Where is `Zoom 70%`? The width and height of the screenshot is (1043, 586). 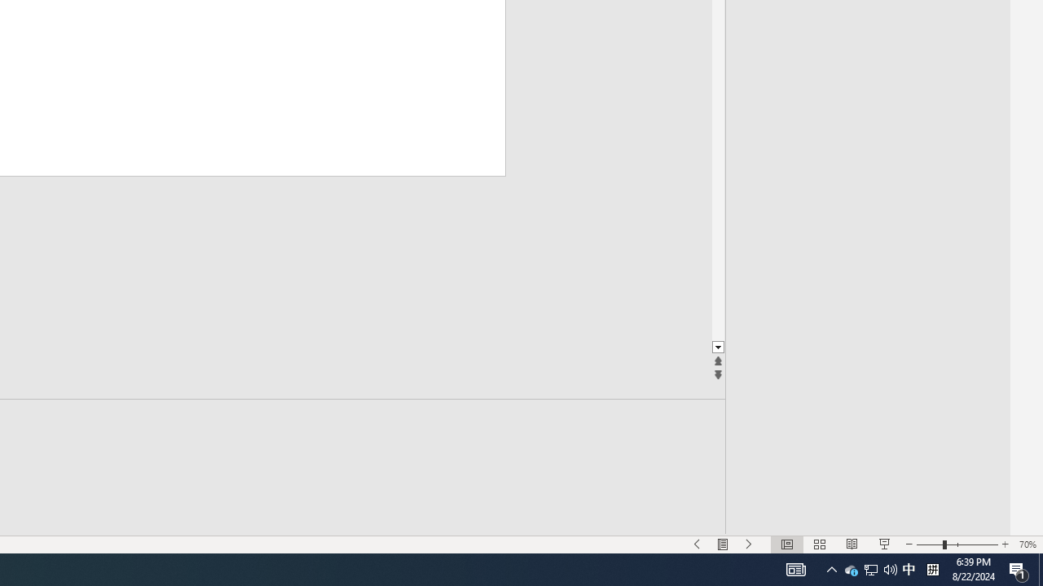 Zoom 70% is located at coordinates (1028, 544).